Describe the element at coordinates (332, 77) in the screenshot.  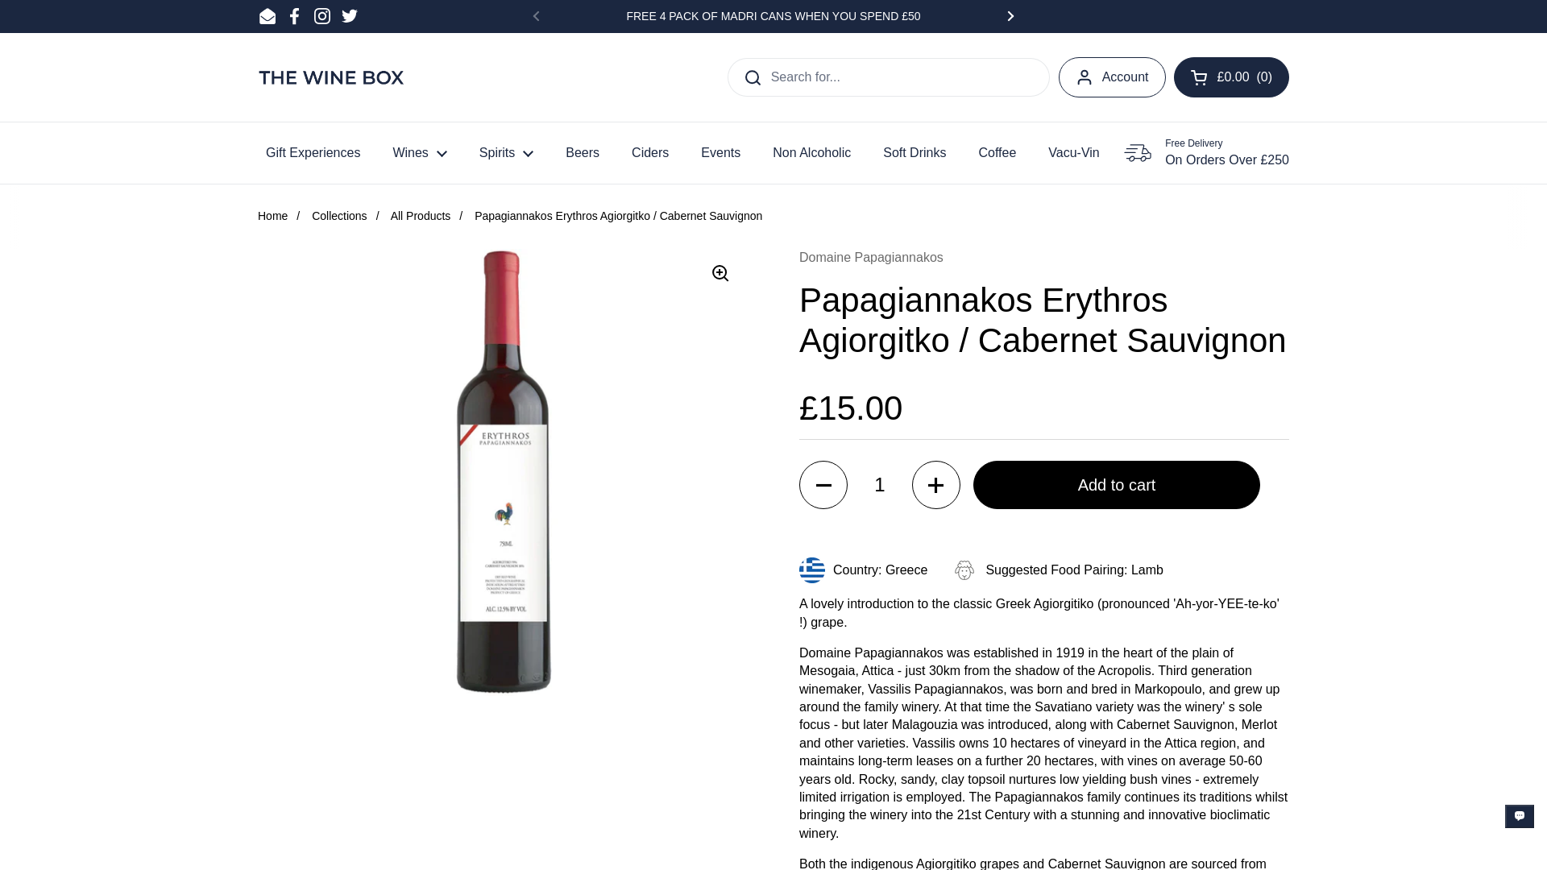
I see `The Wine Box` at that location.